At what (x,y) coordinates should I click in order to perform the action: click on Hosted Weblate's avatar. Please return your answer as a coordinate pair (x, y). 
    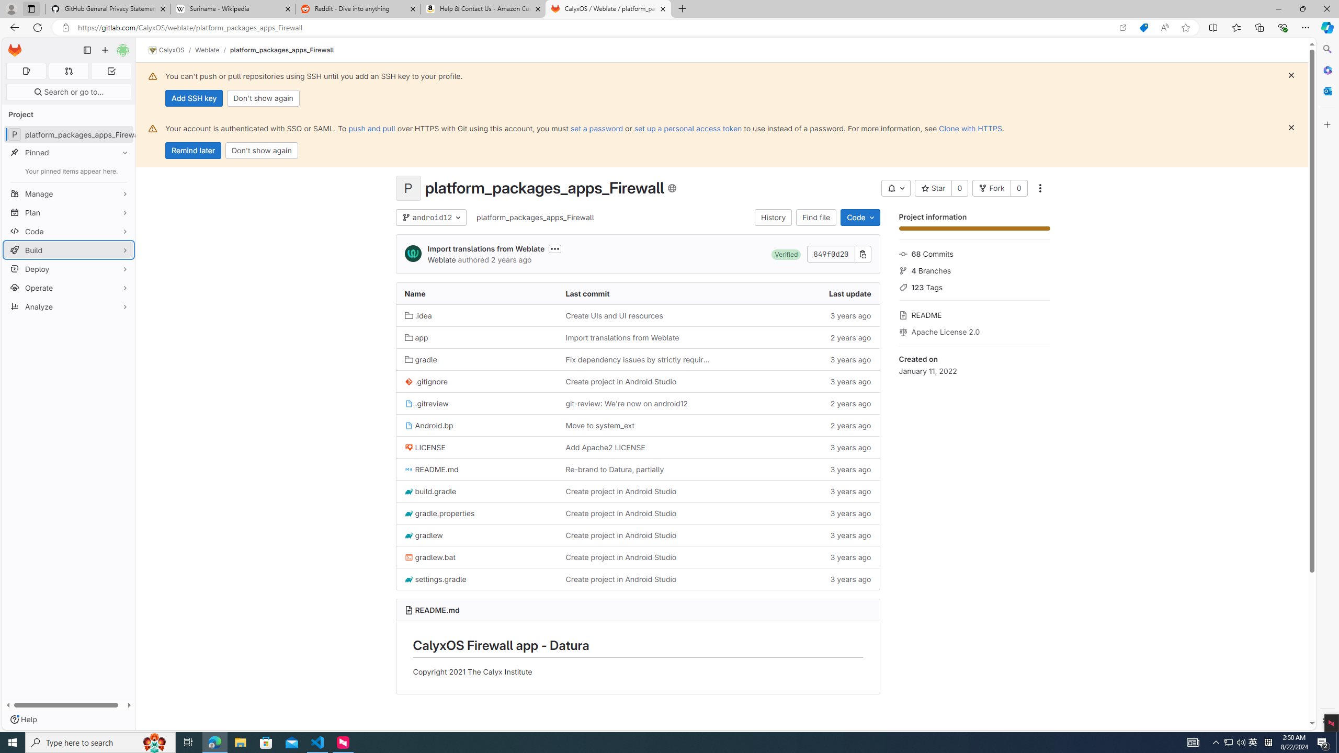
    Looking at the image, I should click on (413, 254).